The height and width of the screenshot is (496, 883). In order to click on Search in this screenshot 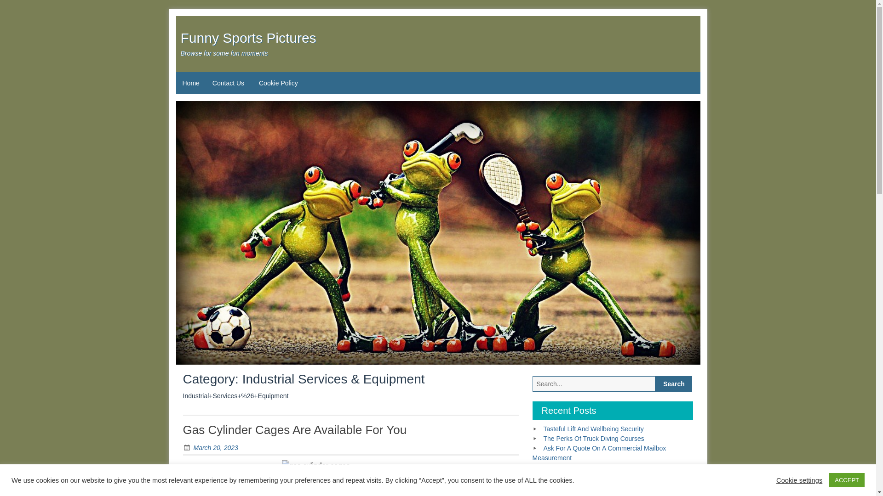, I will do `click(673, 384)`.